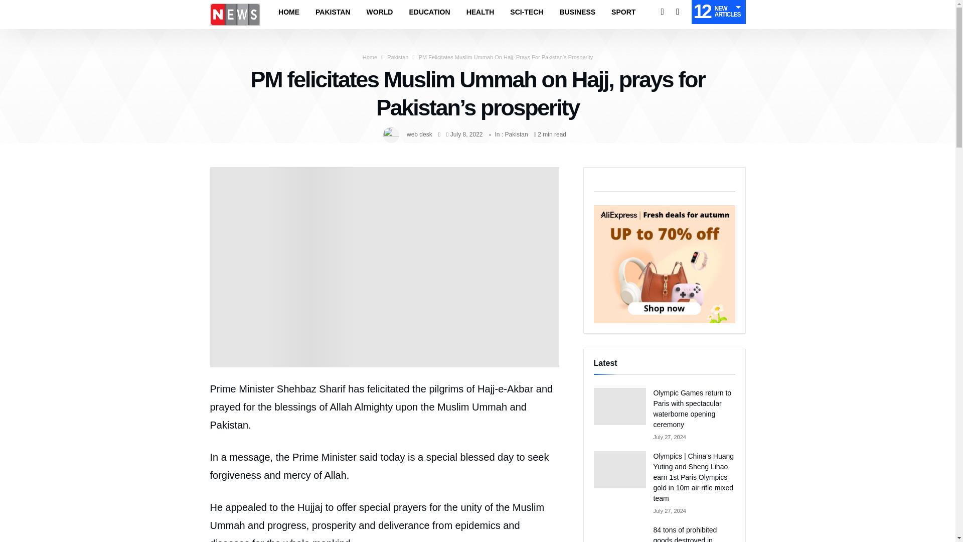 The image size is (963, 542). I want to click on PAKISTAN, so click(333, 12).